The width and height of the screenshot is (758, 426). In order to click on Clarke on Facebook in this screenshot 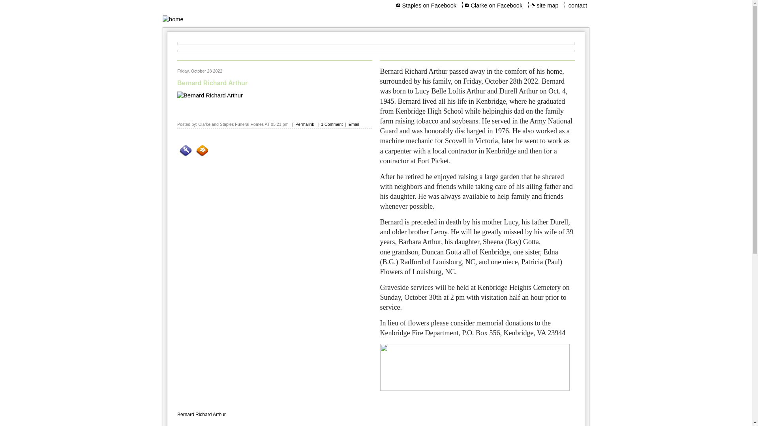, I will do `click(497, 6)`.